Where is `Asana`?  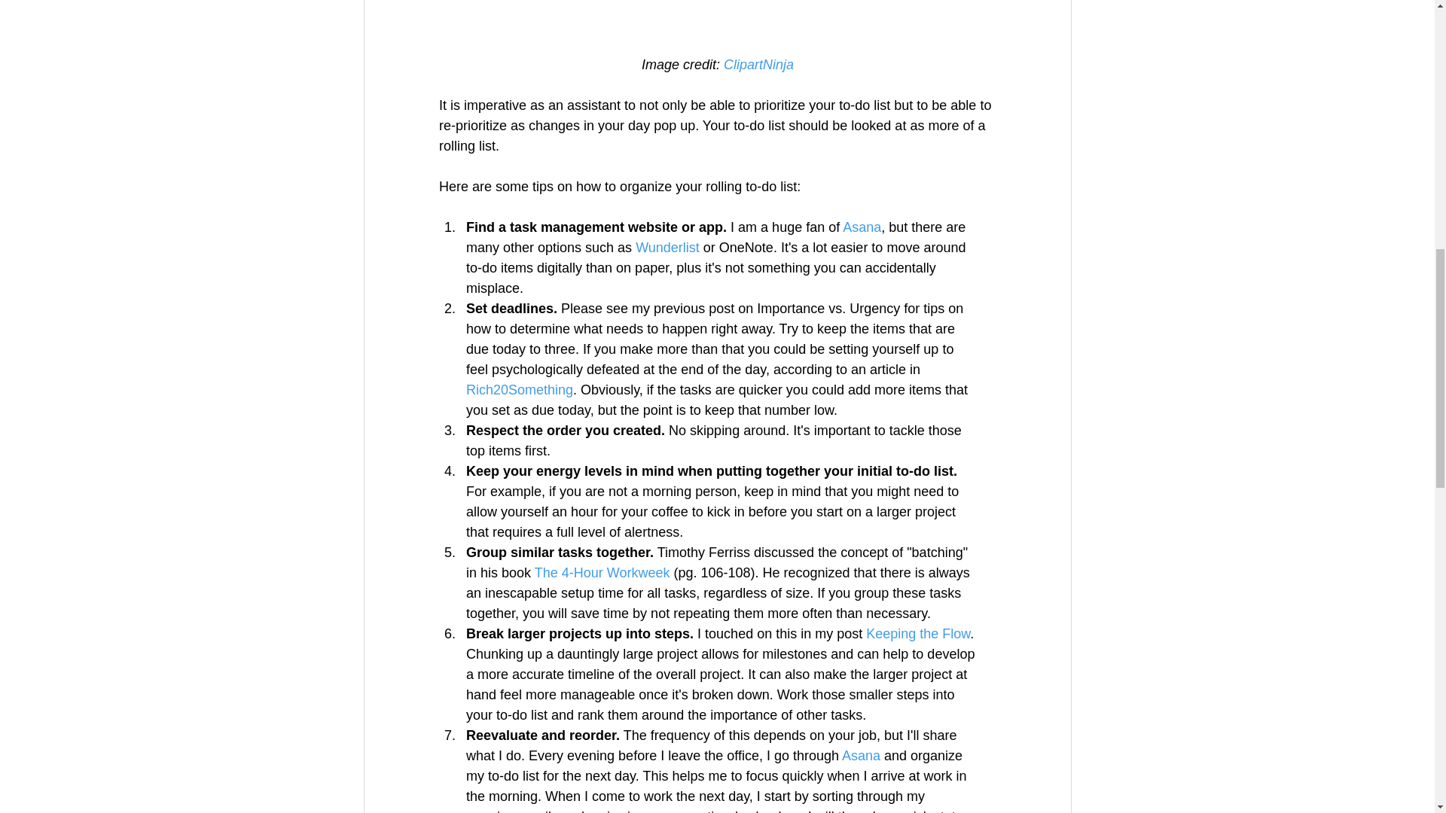 Asana is located at coordinates (861, 756).